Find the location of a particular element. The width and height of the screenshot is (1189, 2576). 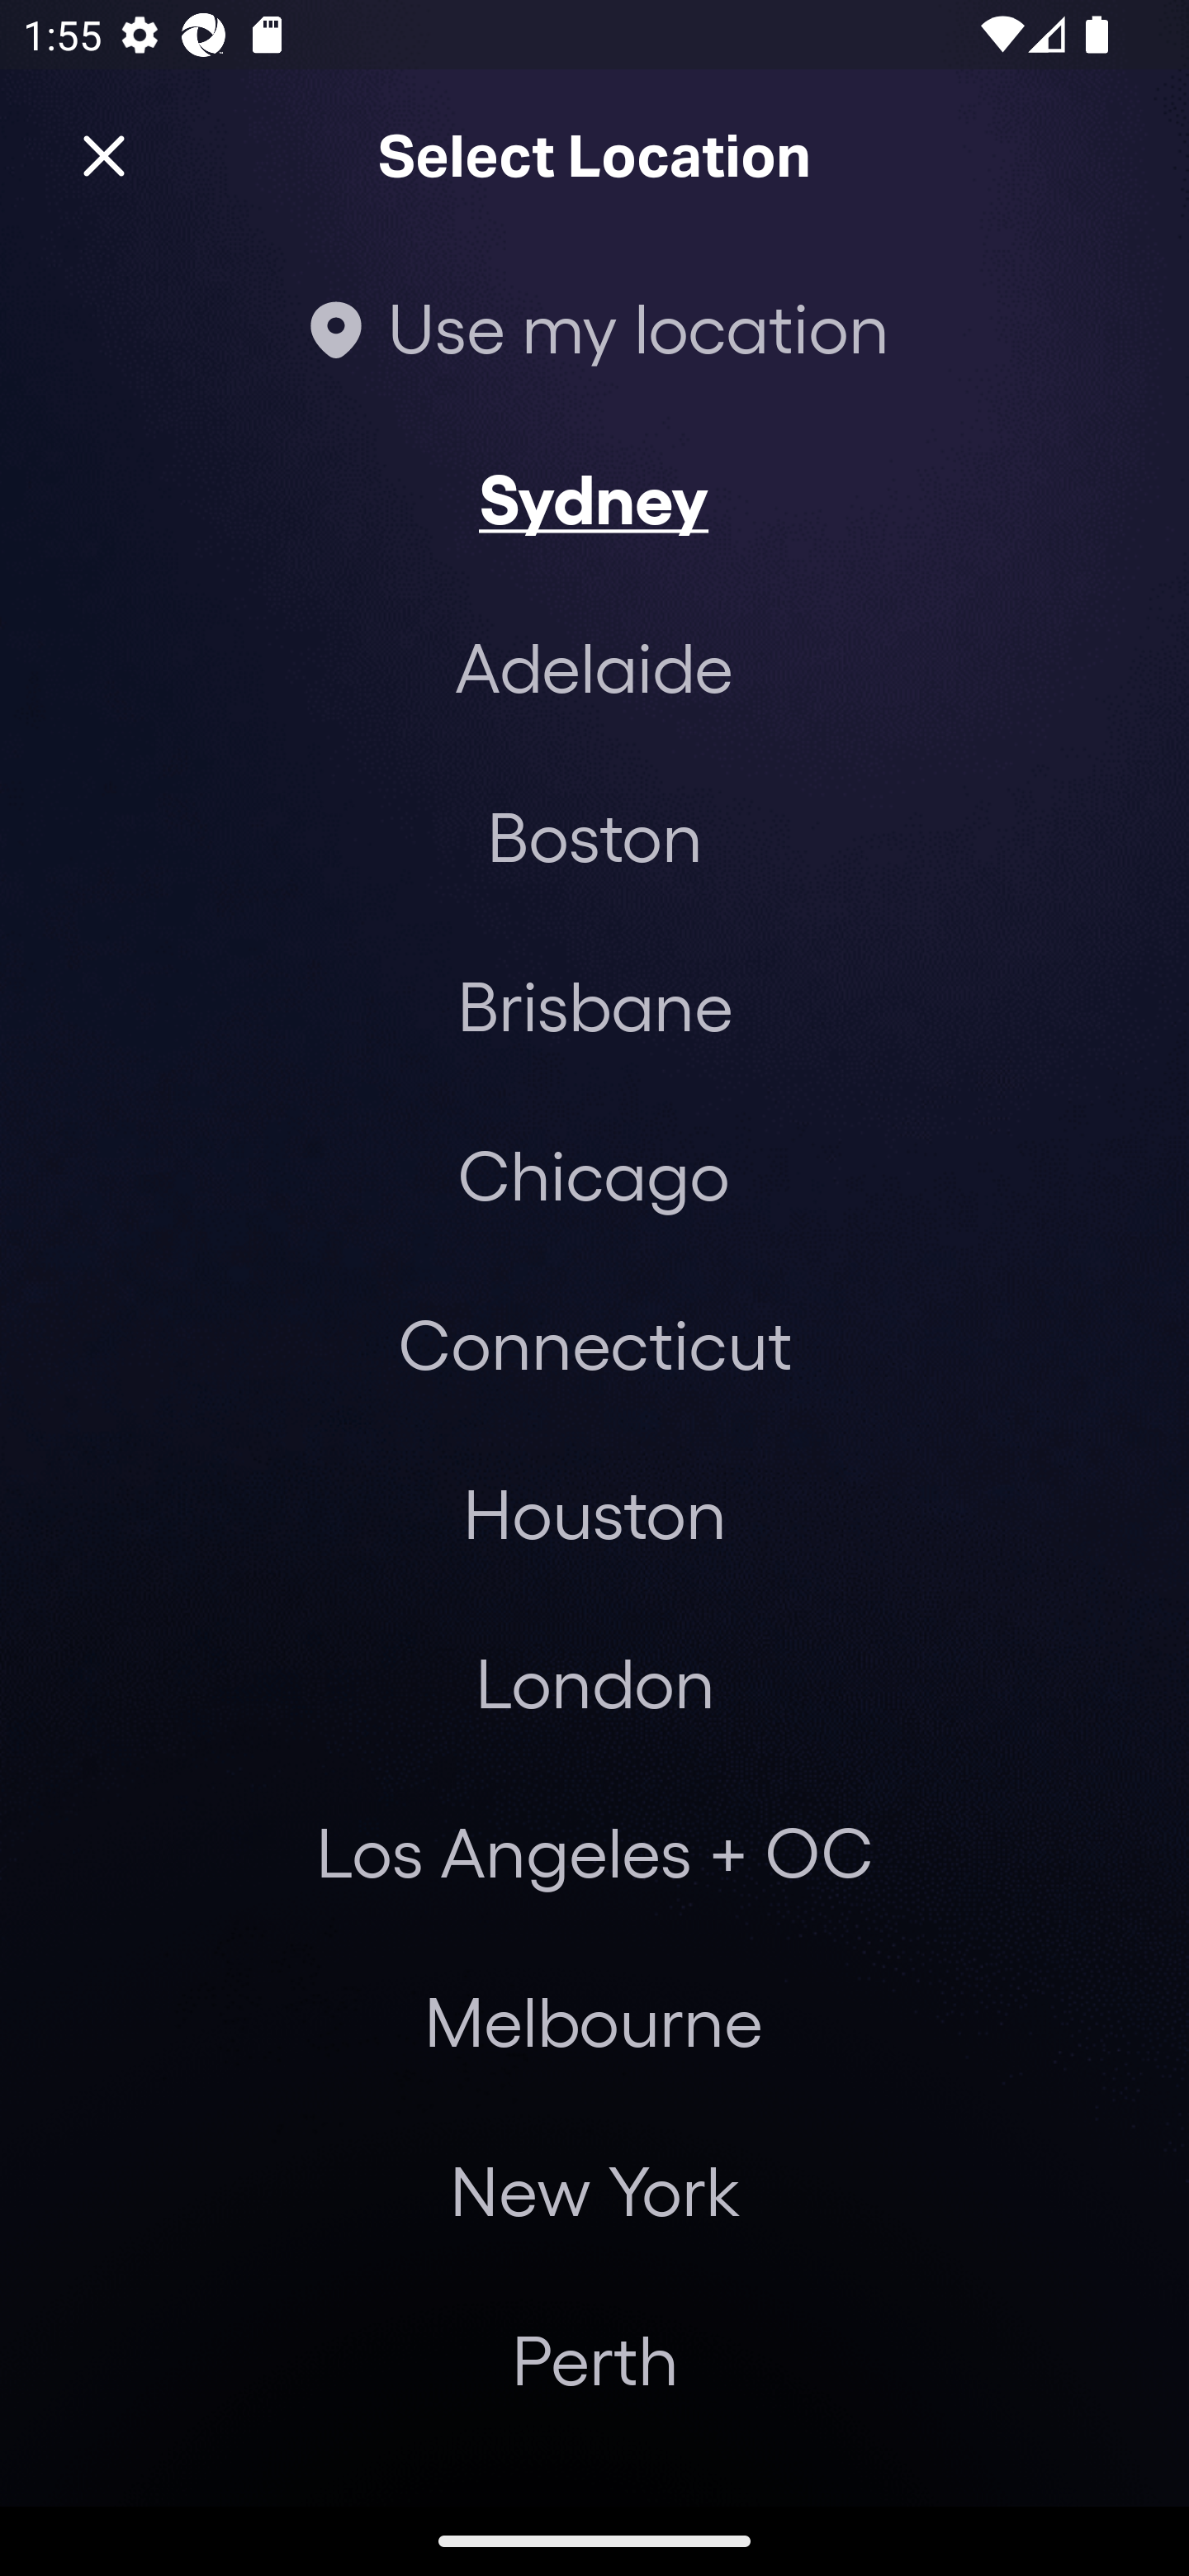

Boston is located at coordinates (594, 836).